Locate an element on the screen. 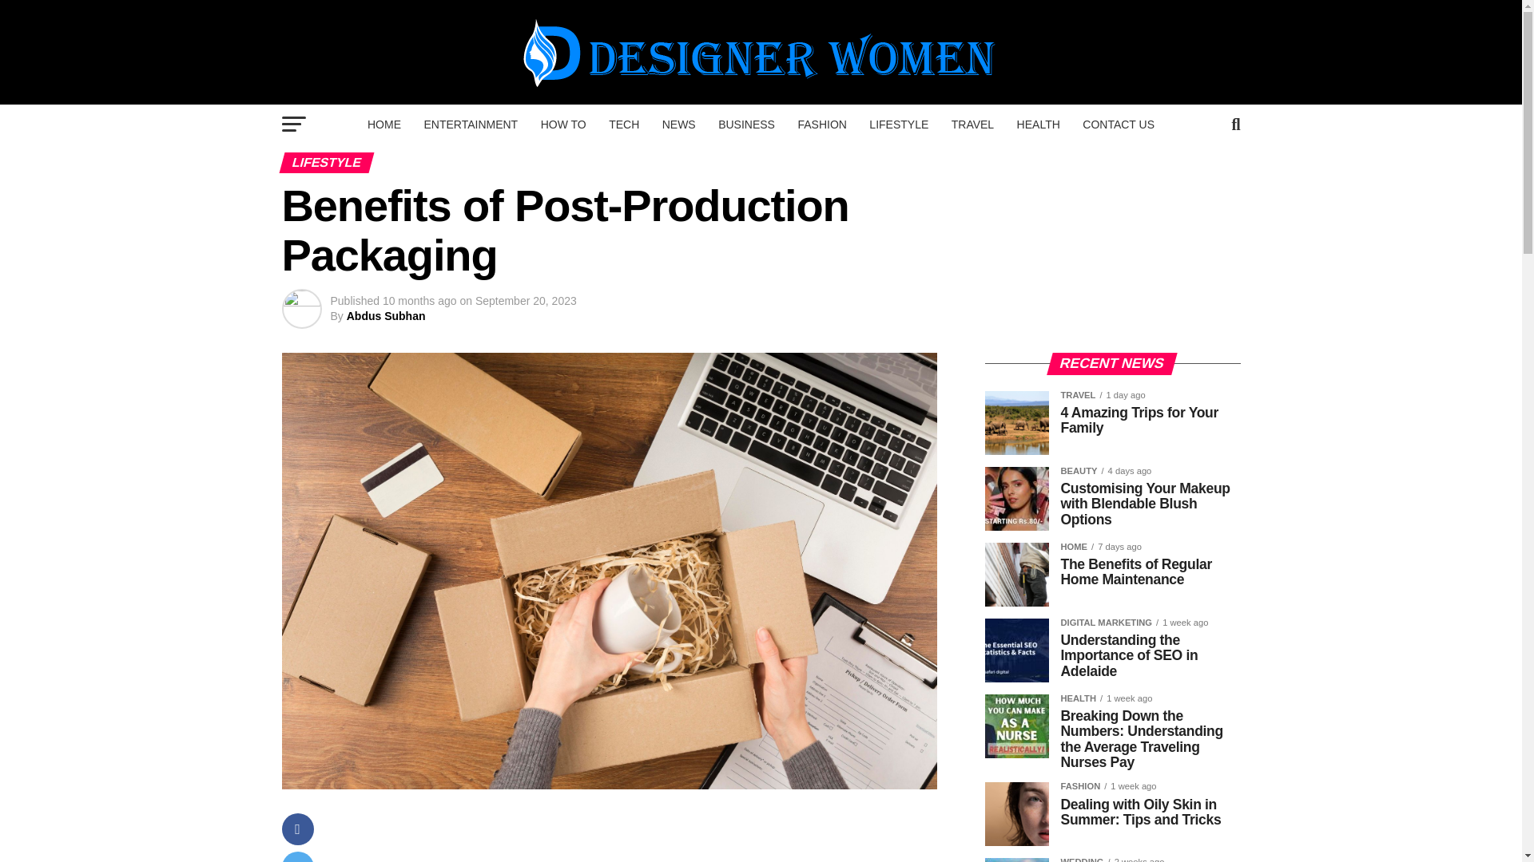  ENTERTAINMENT is located at coordinates (471, 125).